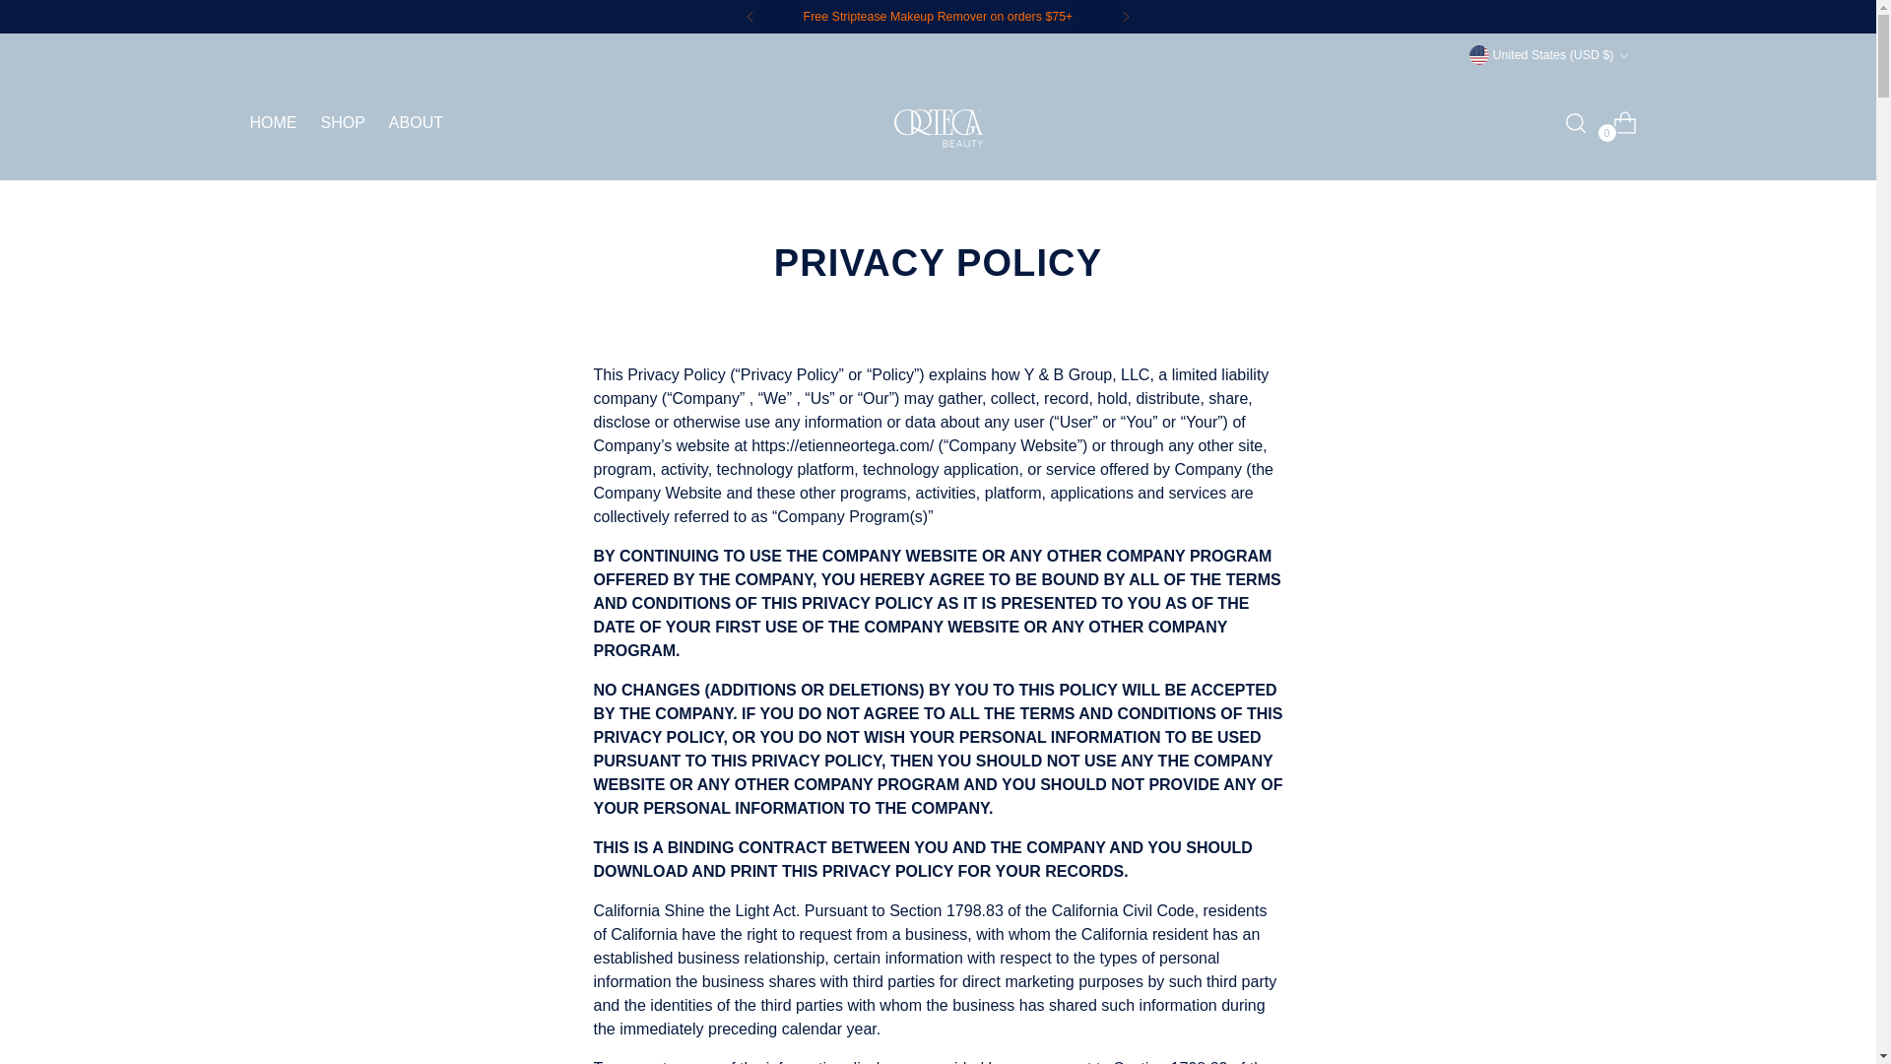  Describe the element at coordinates (1126, 16) in the screenshot. I see `Previous` at that location.